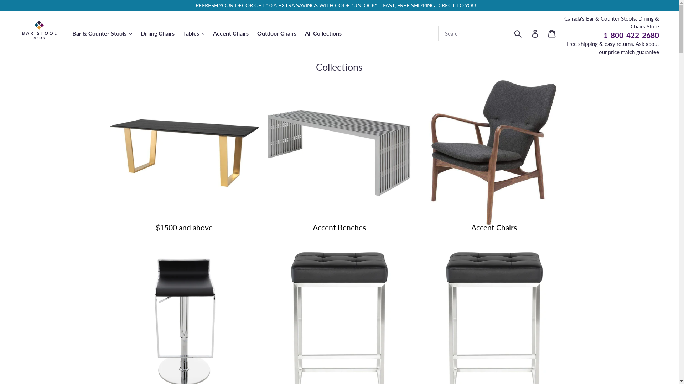 This screenshot has height=384, width=684. Describe the element at coordinates (519, 33) in the screenshot. I see `Submit` at that location.